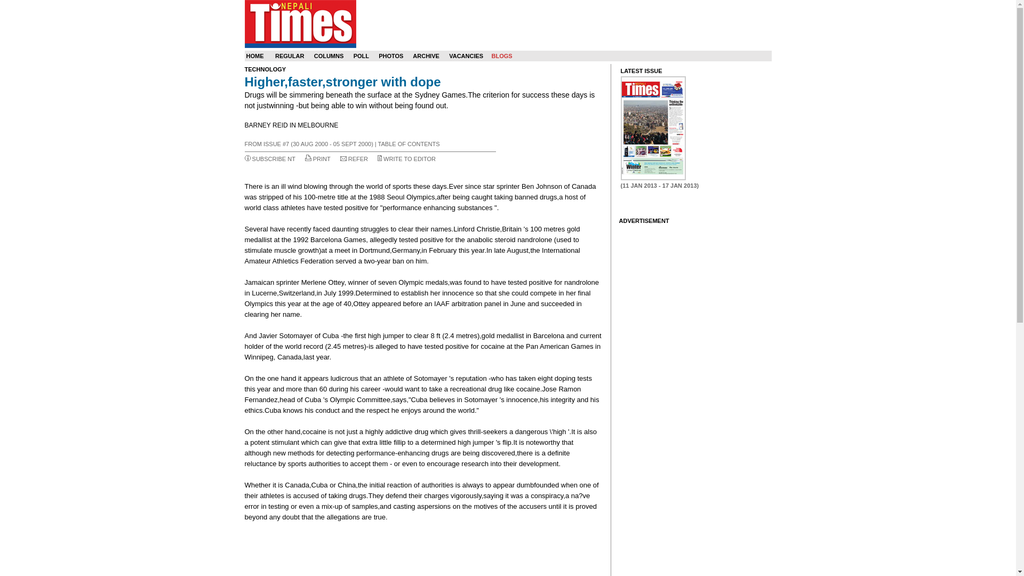 The image size is (1024, 576). I want to click on HOME, so click(255, 56).